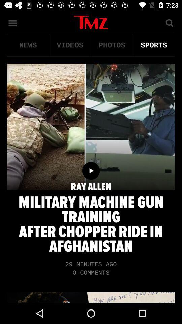 This screenshot has height=324, width=182. Describe the element at coordinates (112, 45) in the screenshot. I see `turn off app to the left of sports icon` at that location.